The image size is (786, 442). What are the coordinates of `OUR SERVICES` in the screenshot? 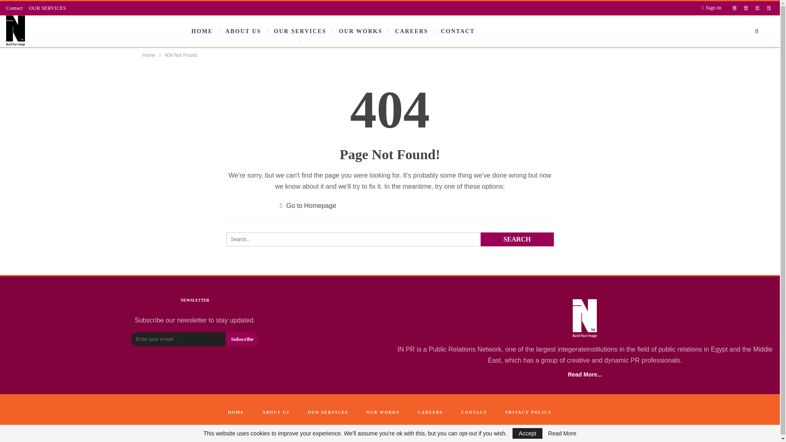 It's located at (47, 8).